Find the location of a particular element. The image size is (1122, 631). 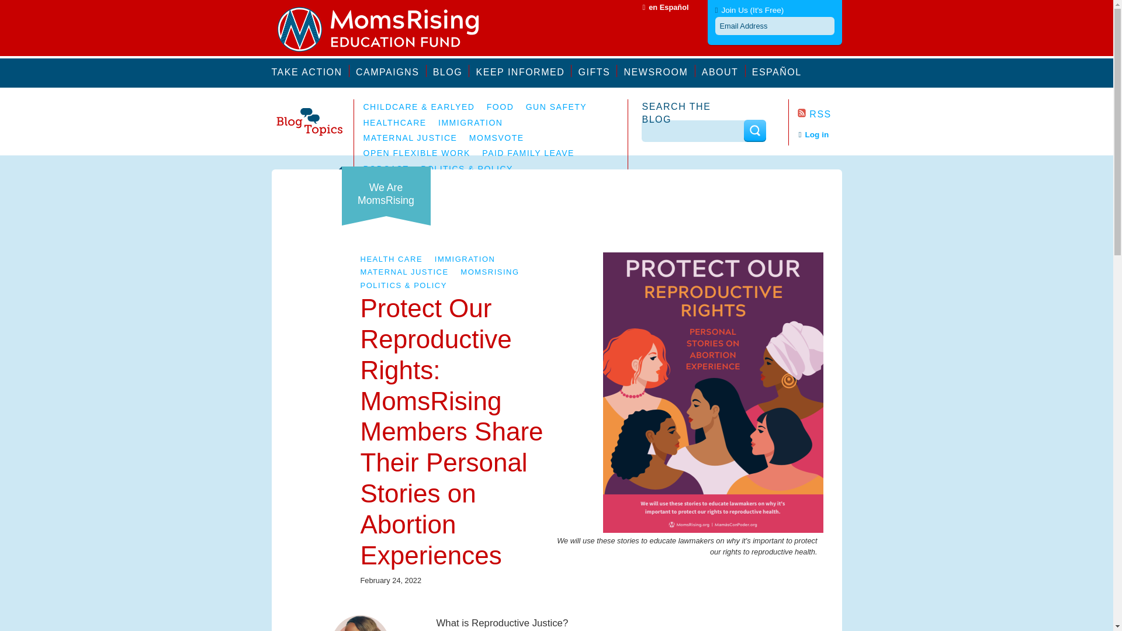

IMMIGRATION is located at coordinates (470, 123).